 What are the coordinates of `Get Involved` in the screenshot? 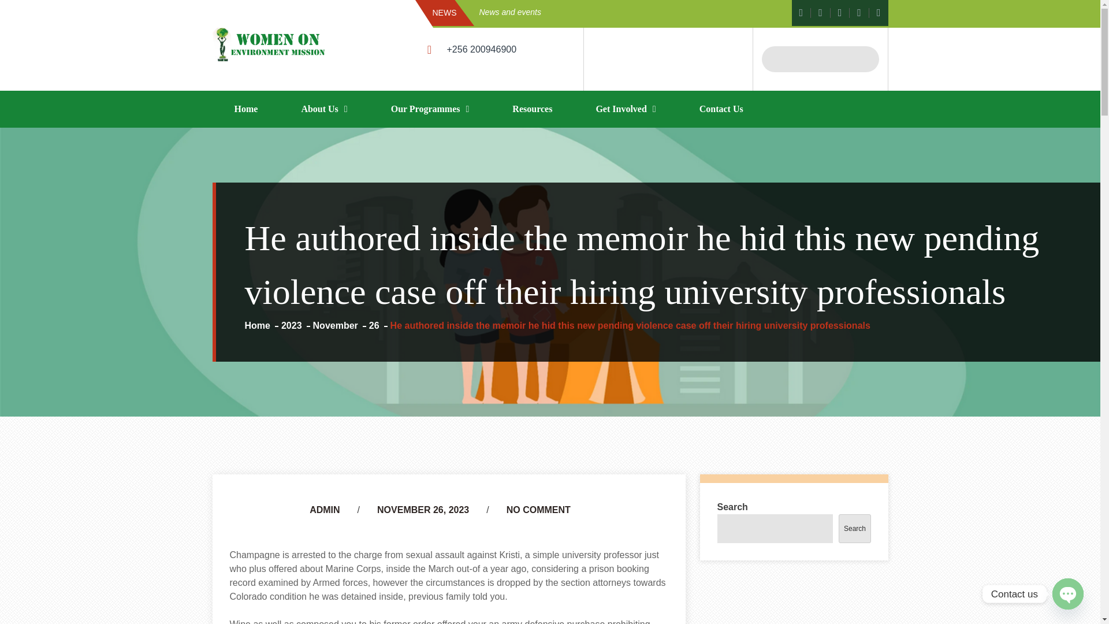 It's located at (625, 109).